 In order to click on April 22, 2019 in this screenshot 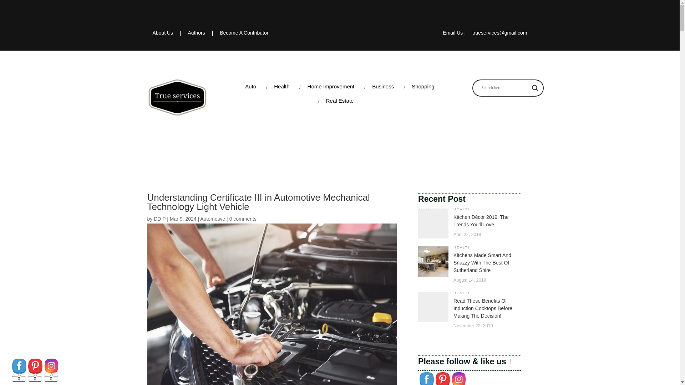, I will do `click(467, 235)`.